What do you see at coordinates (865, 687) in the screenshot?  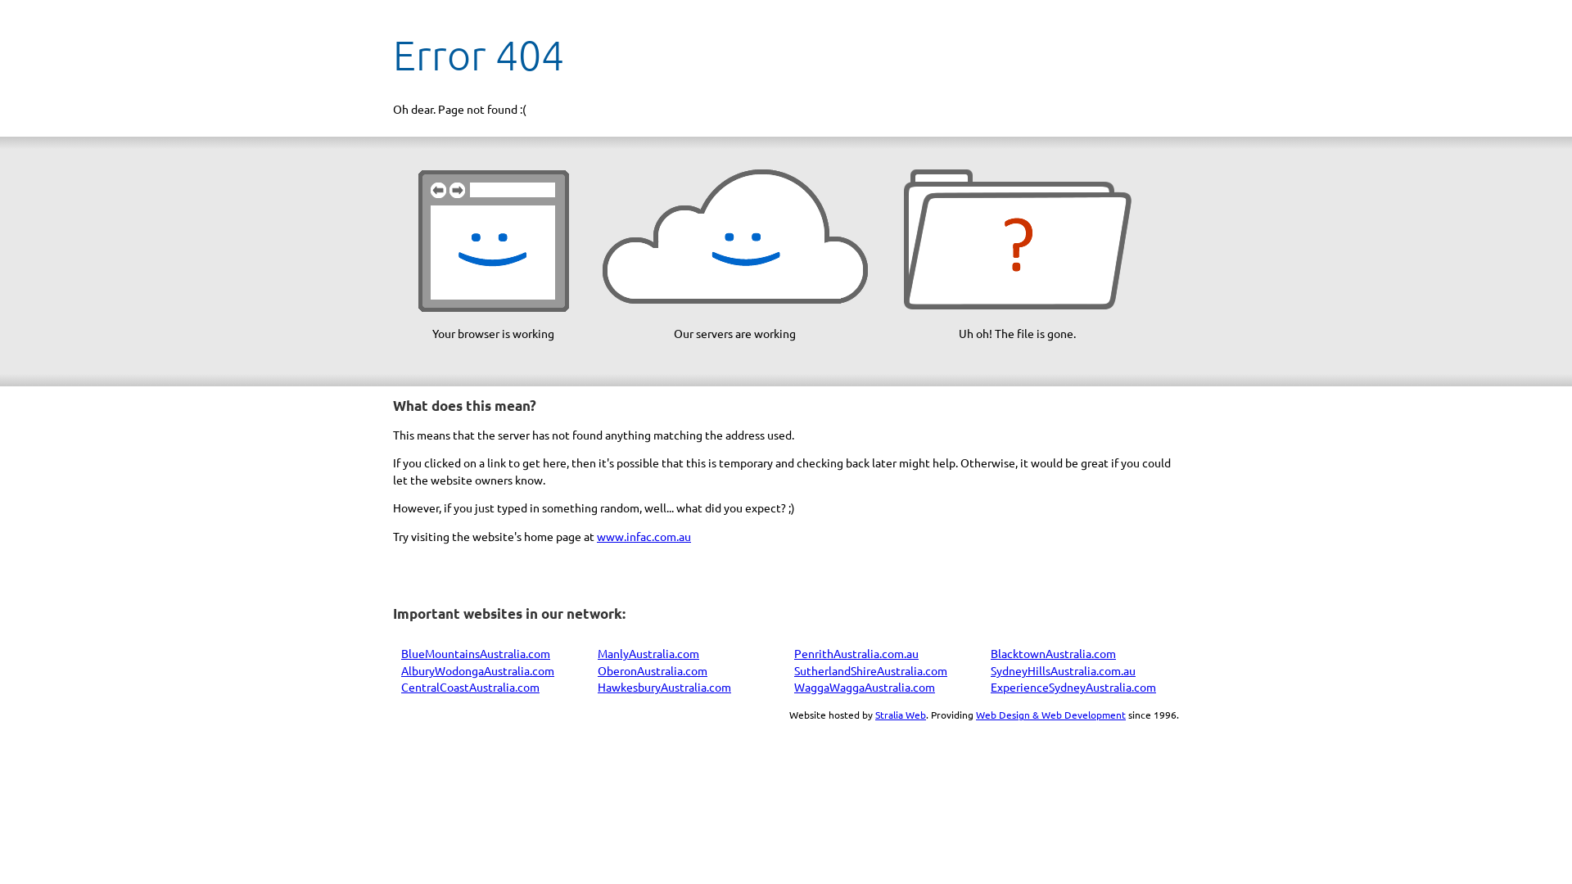 I see `WaggaWaggaAustralia.com` at bounding box center [865, 687].